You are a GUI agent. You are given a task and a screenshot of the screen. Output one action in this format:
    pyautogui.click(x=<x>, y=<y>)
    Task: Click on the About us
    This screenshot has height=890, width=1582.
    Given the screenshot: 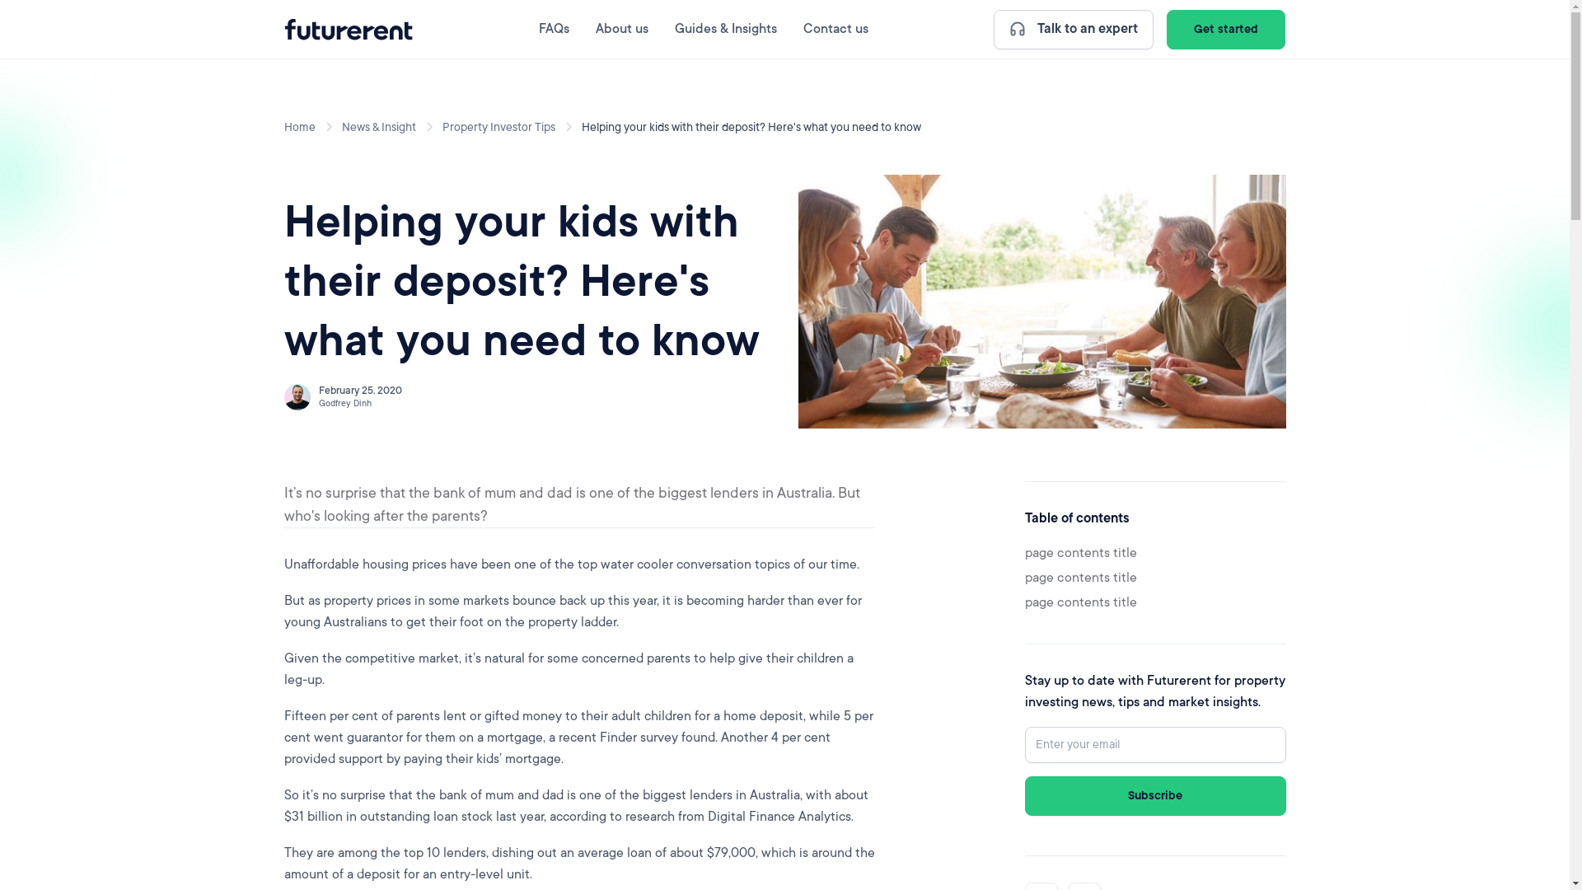 What is the action you would take?
    pyautogui.click(x=622, y=30)
    